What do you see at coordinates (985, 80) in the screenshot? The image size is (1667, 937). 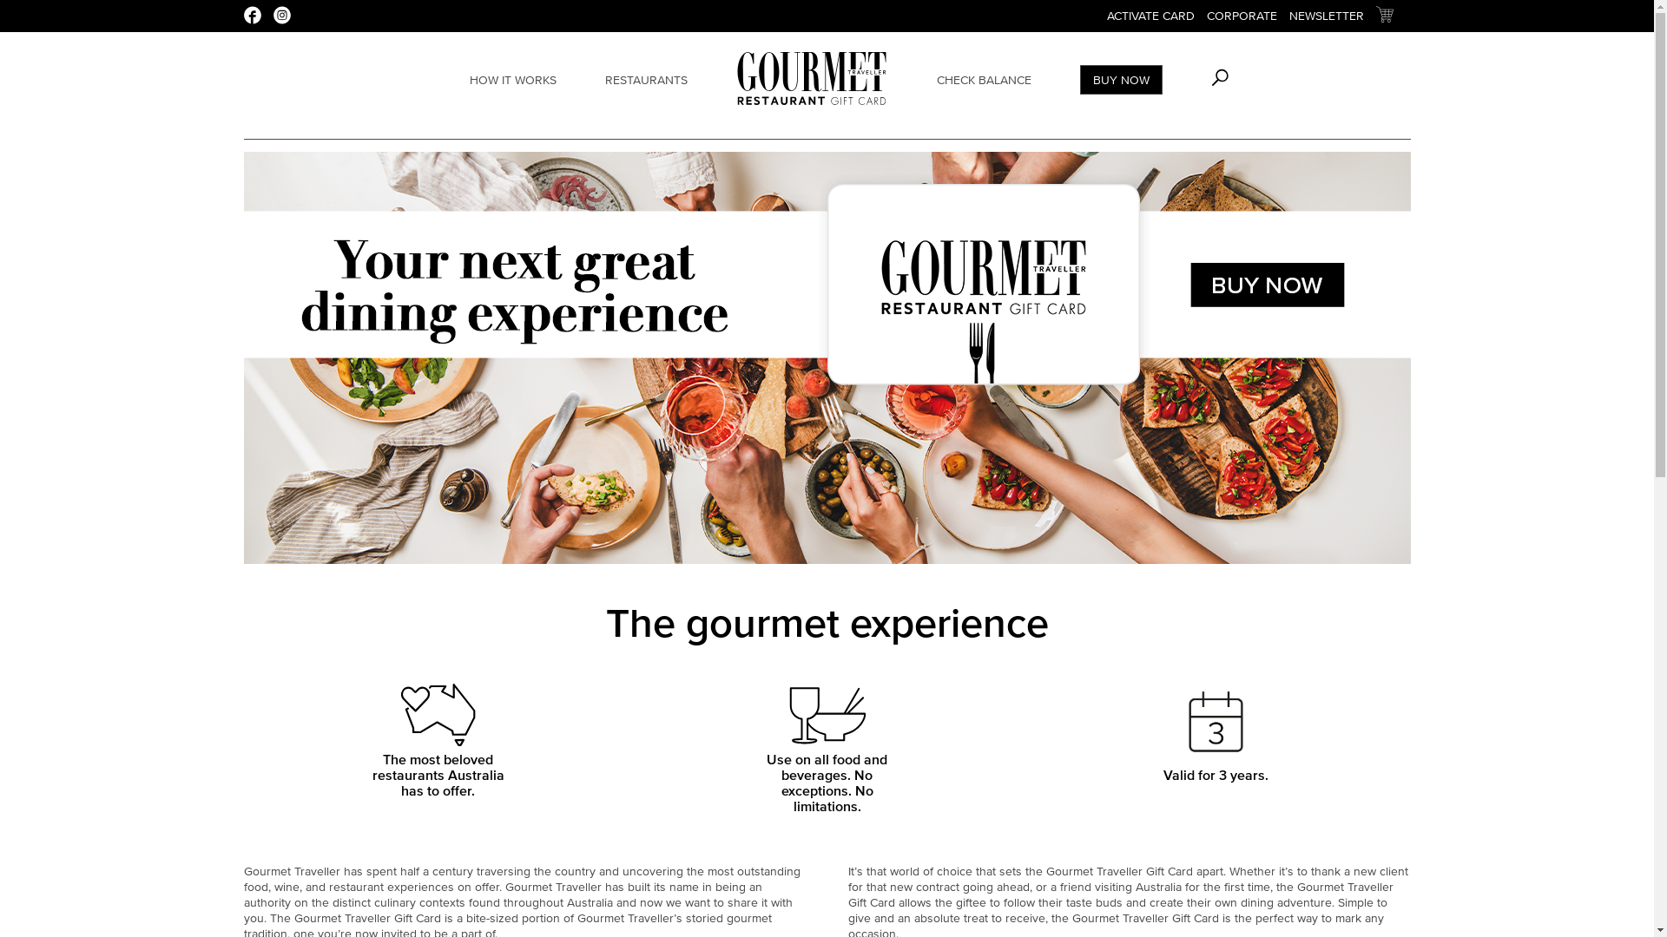 I see `CHECK BALANCE` at bounding box center [985, 80].